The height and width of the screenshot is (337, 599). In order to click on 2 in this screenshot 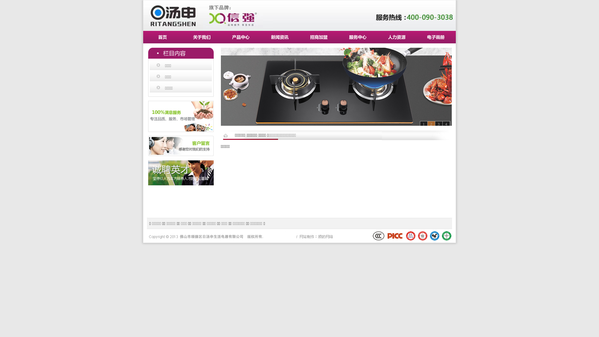, I will do `click(431, 124)`.